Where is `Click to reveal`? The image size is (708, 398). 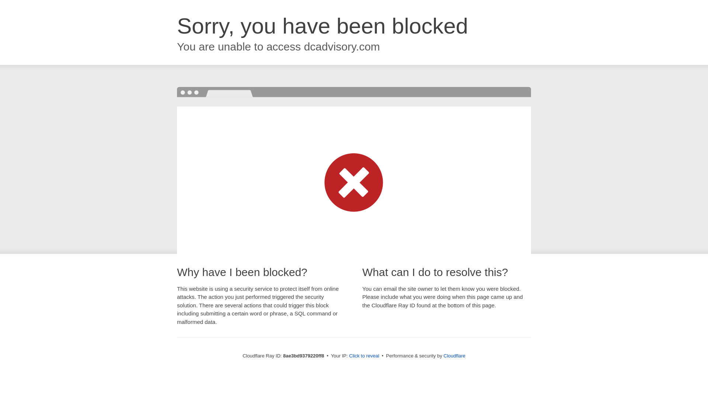
Click to reveal is located at coordinates (364, 356).